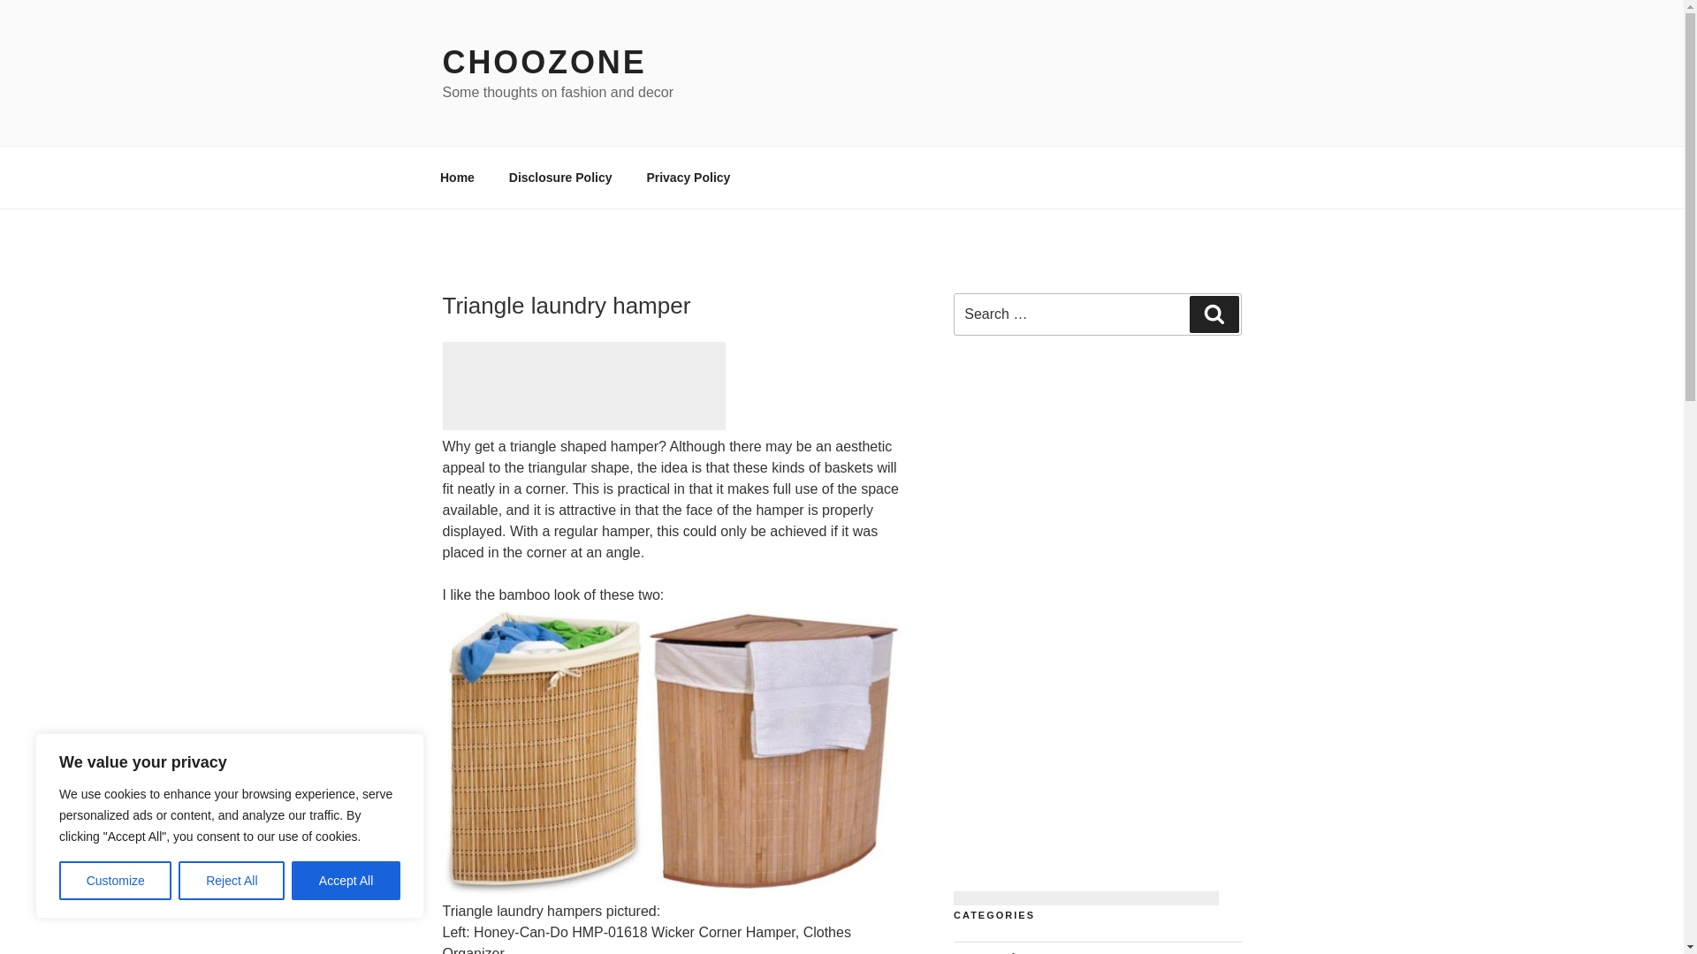  What do you see at coordinates (1214, 314) in the screenshot?
I see `Search` at bounding box center [1214, 314].